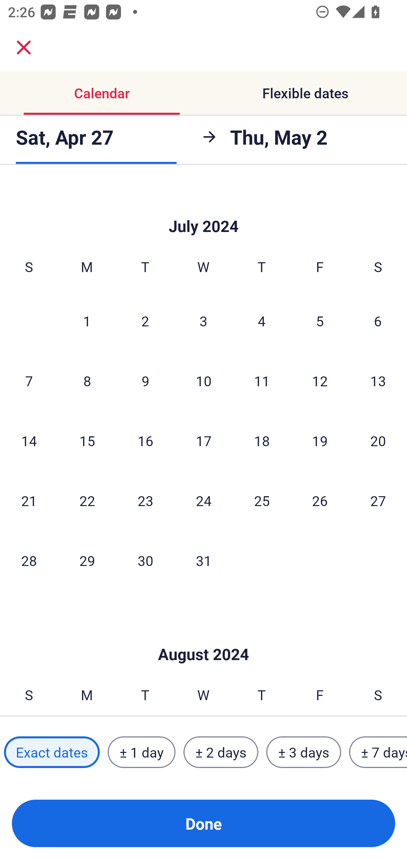 This screenshot has width=407, height=859. Describe the element at coordinates (203, 321) in the screenshot. I see `3 Wednesday, July 3, 2024` at that location.